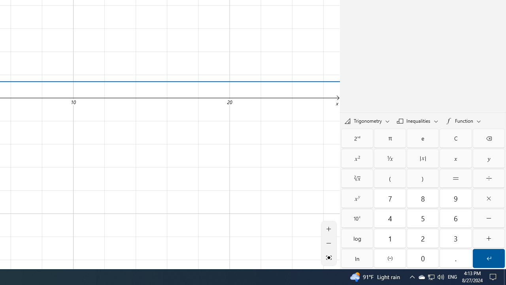 The height and width of the screenshot is (285, 506). Describe the element at coordinates (423, 198) in the screenshot. I see `Eight` at that location.